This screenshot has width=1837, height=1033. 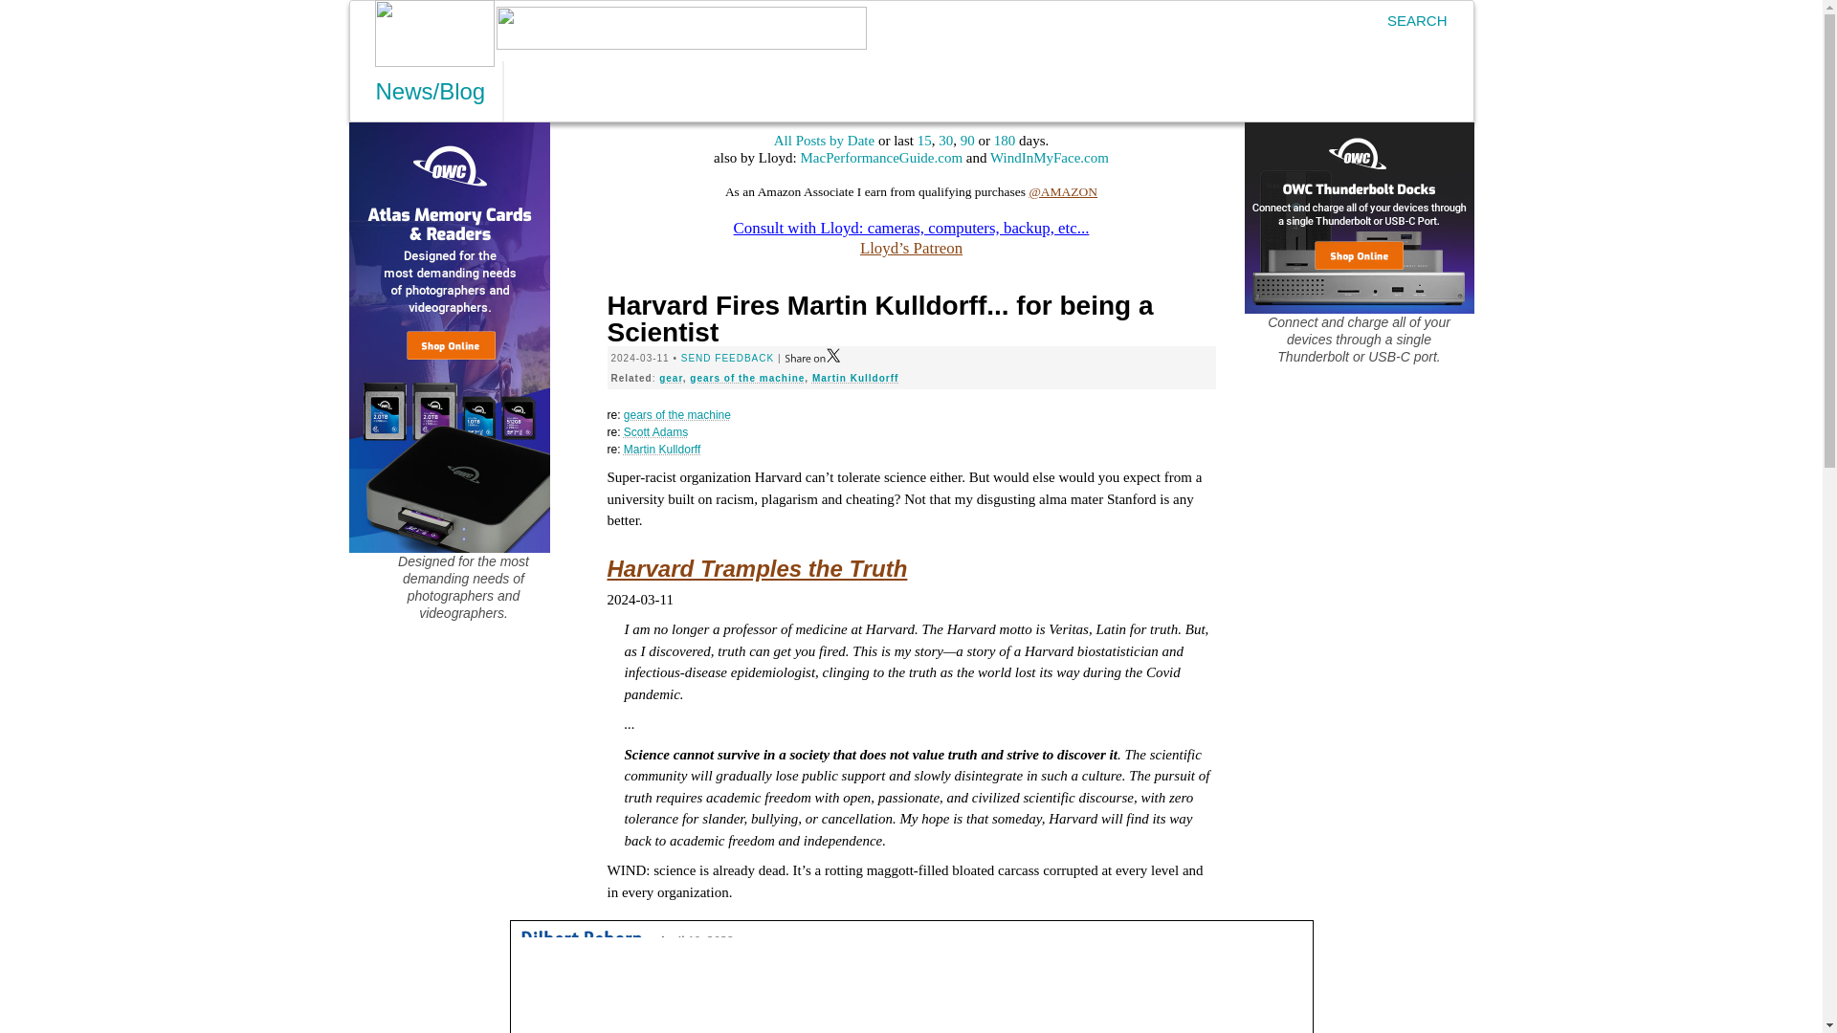 What do you see at coordinates (823, 141) in the screenshot?
I see `All Posts by Date` at bounding box center [823, 141].